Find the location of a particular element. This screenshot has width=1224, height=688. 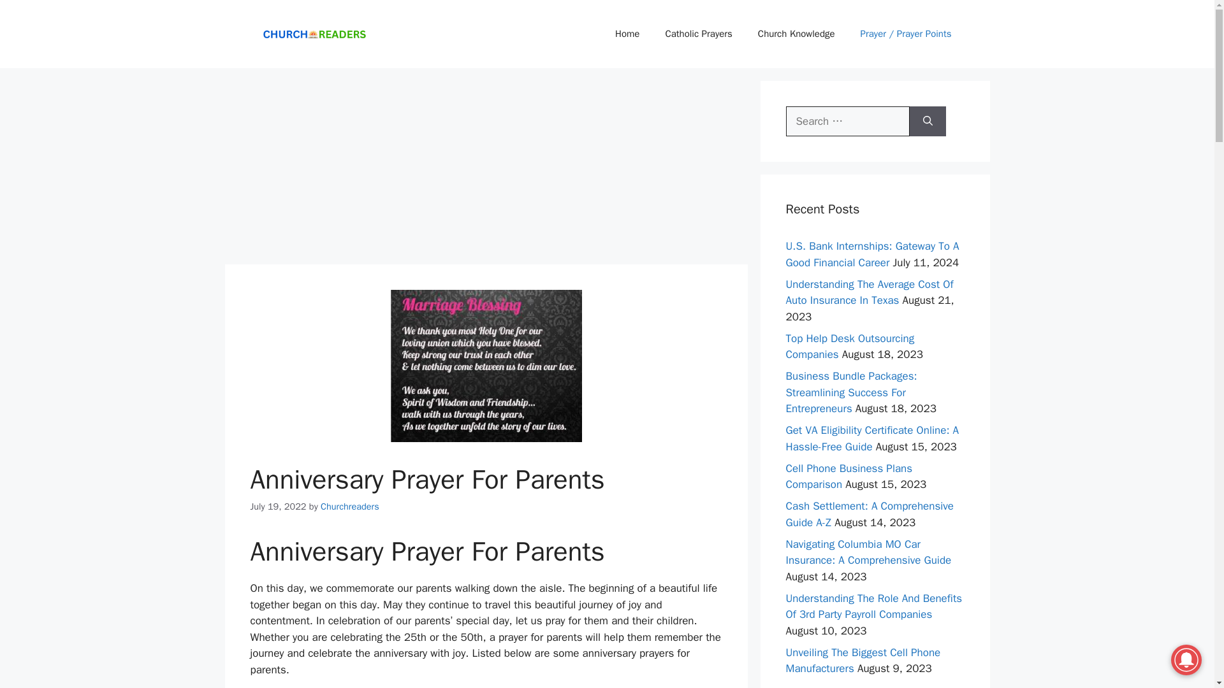

View all posts by Churchreaders is located at coordinates (350, 506).